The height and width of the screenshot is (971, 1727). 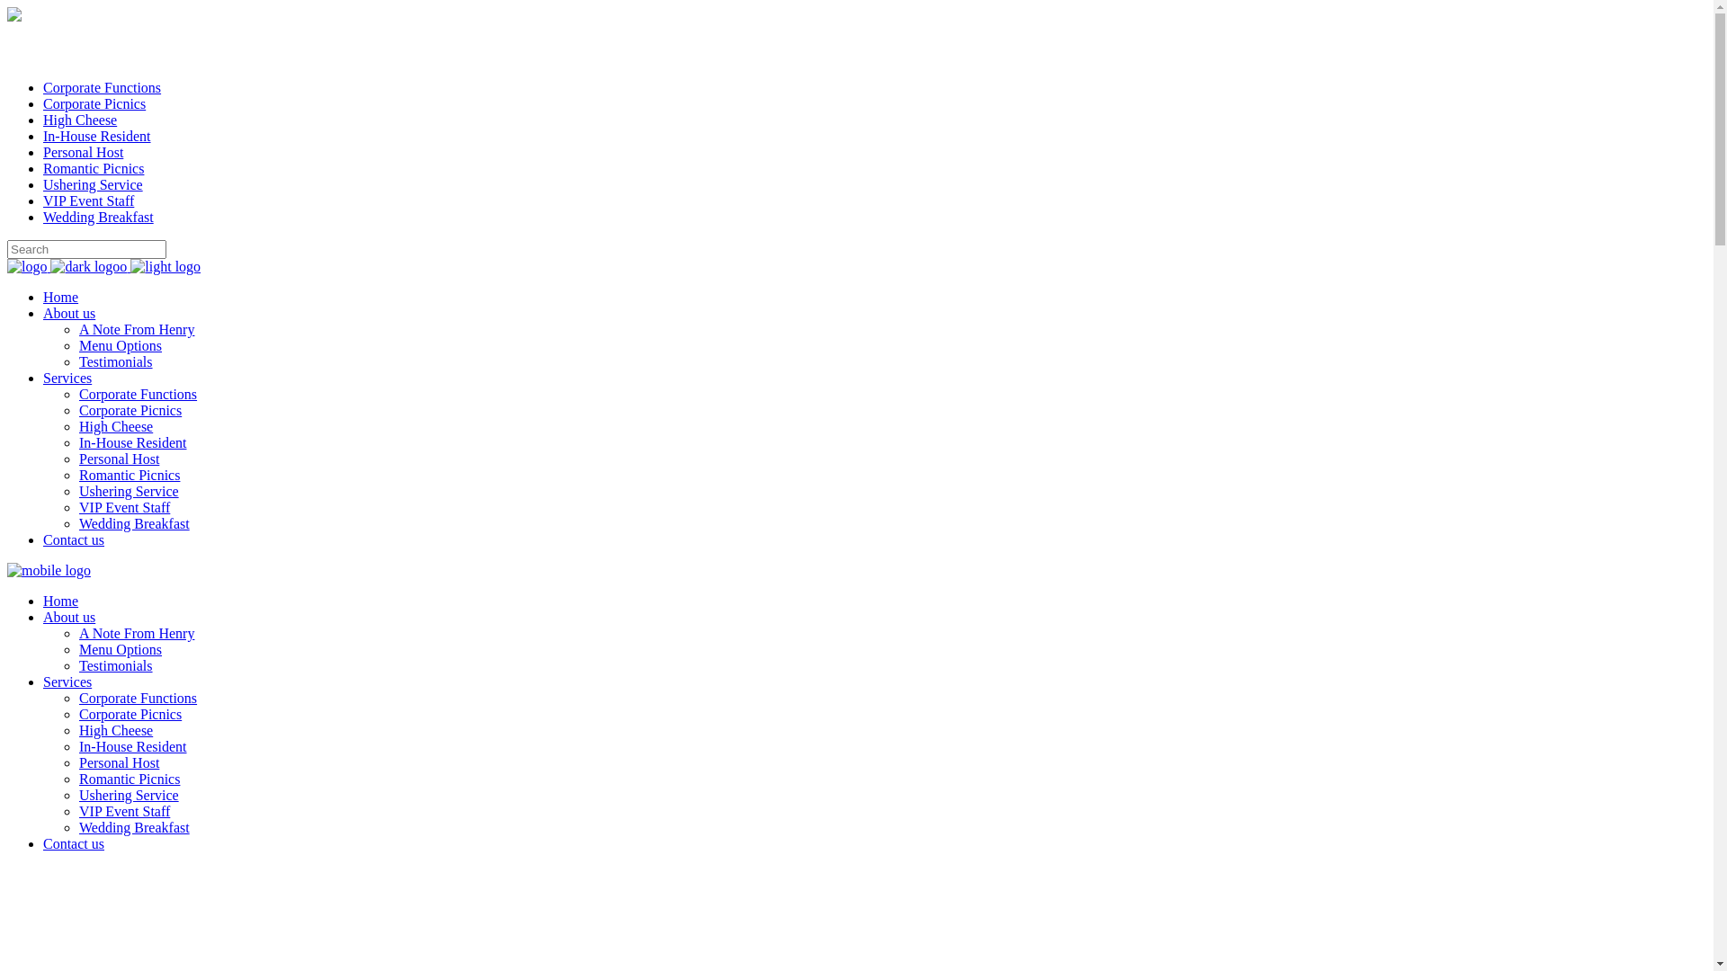 I want to click on Home, so click(x=61, y=297).